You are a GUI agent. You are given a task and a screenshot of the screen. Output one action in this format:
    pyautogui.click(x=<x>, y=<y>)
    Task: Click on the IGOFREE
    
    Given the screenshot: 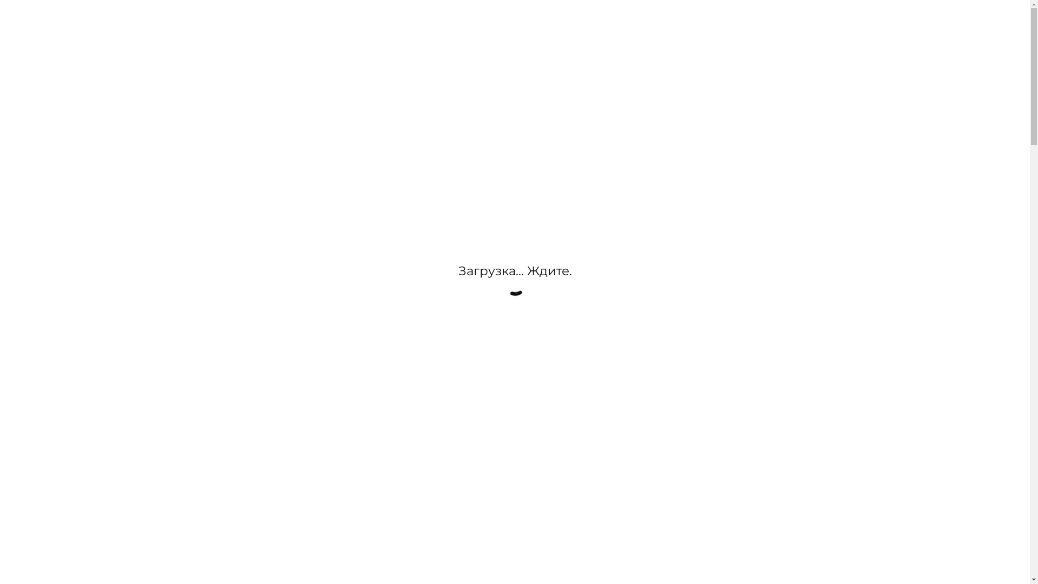 What is the action you would take?
    pyautogui.click(x=548, y=16)
    